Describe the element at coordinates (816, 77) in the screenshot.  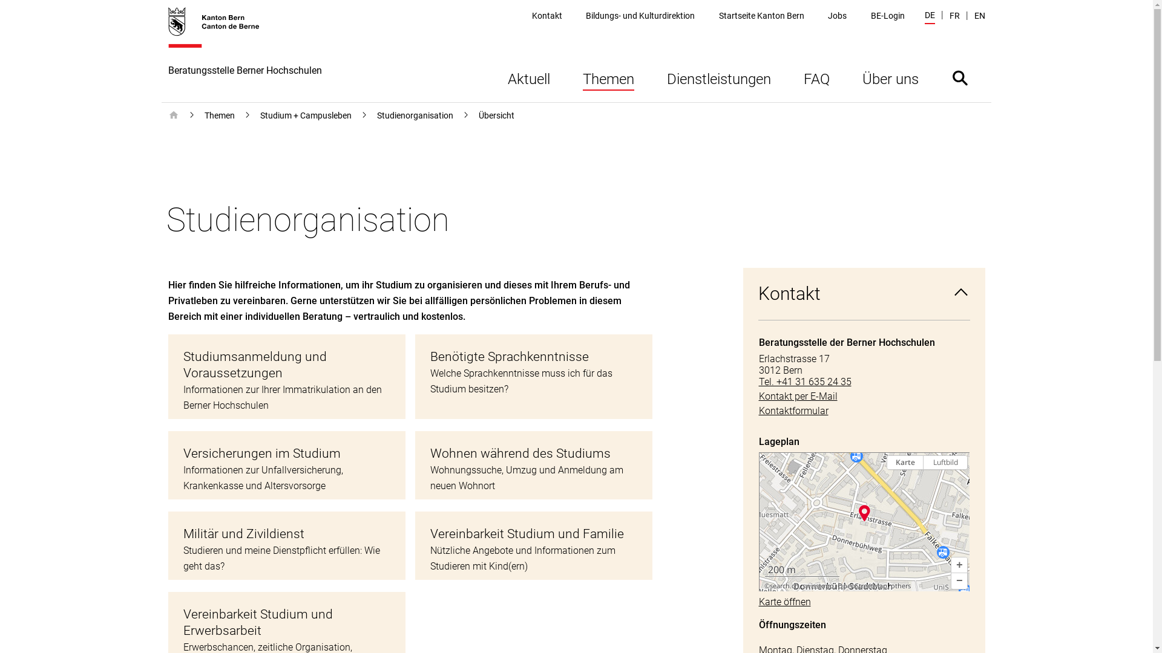
I see `FAQ` at that location.